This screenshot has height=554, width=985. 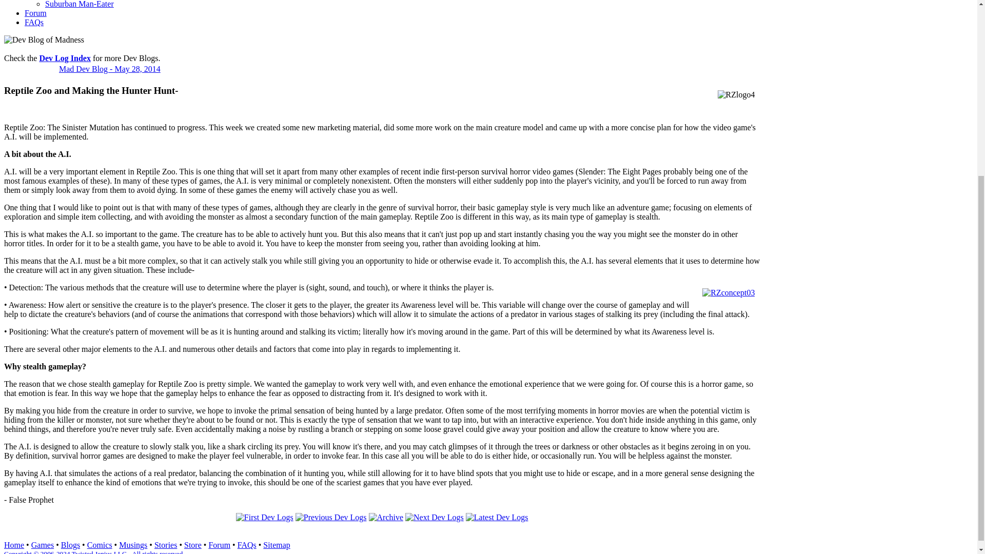 I want to click on Dev Log Index, so click(x=65, y=58).